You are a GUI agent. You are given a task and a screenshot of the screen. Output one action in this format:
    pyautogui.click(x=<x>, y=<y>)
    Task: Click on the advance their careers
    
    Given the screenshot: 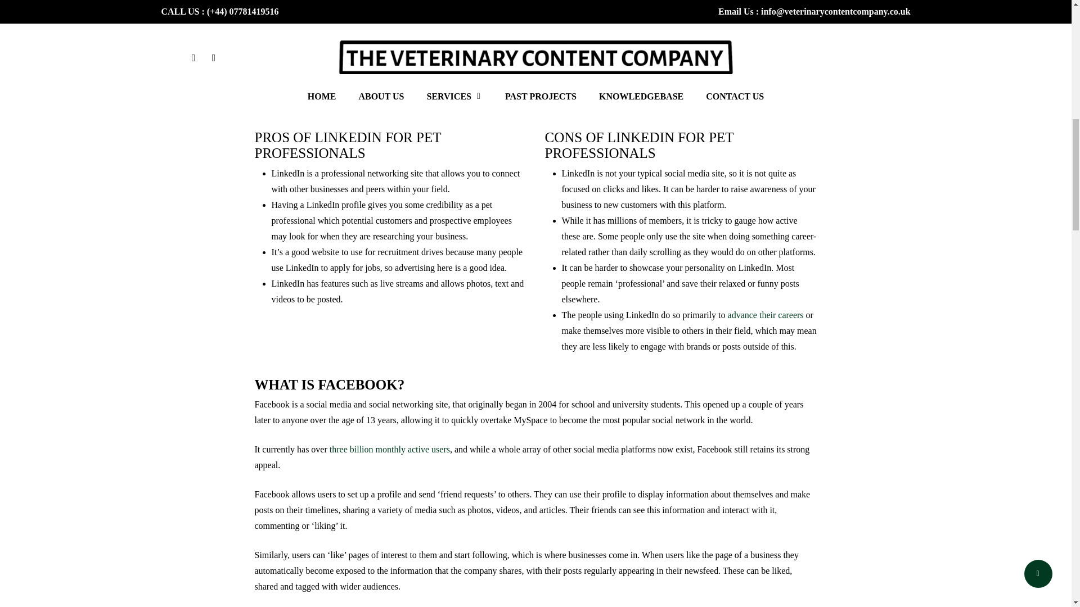 What is the action you would take?
    pyautogui.click(x=766, y=315)
    